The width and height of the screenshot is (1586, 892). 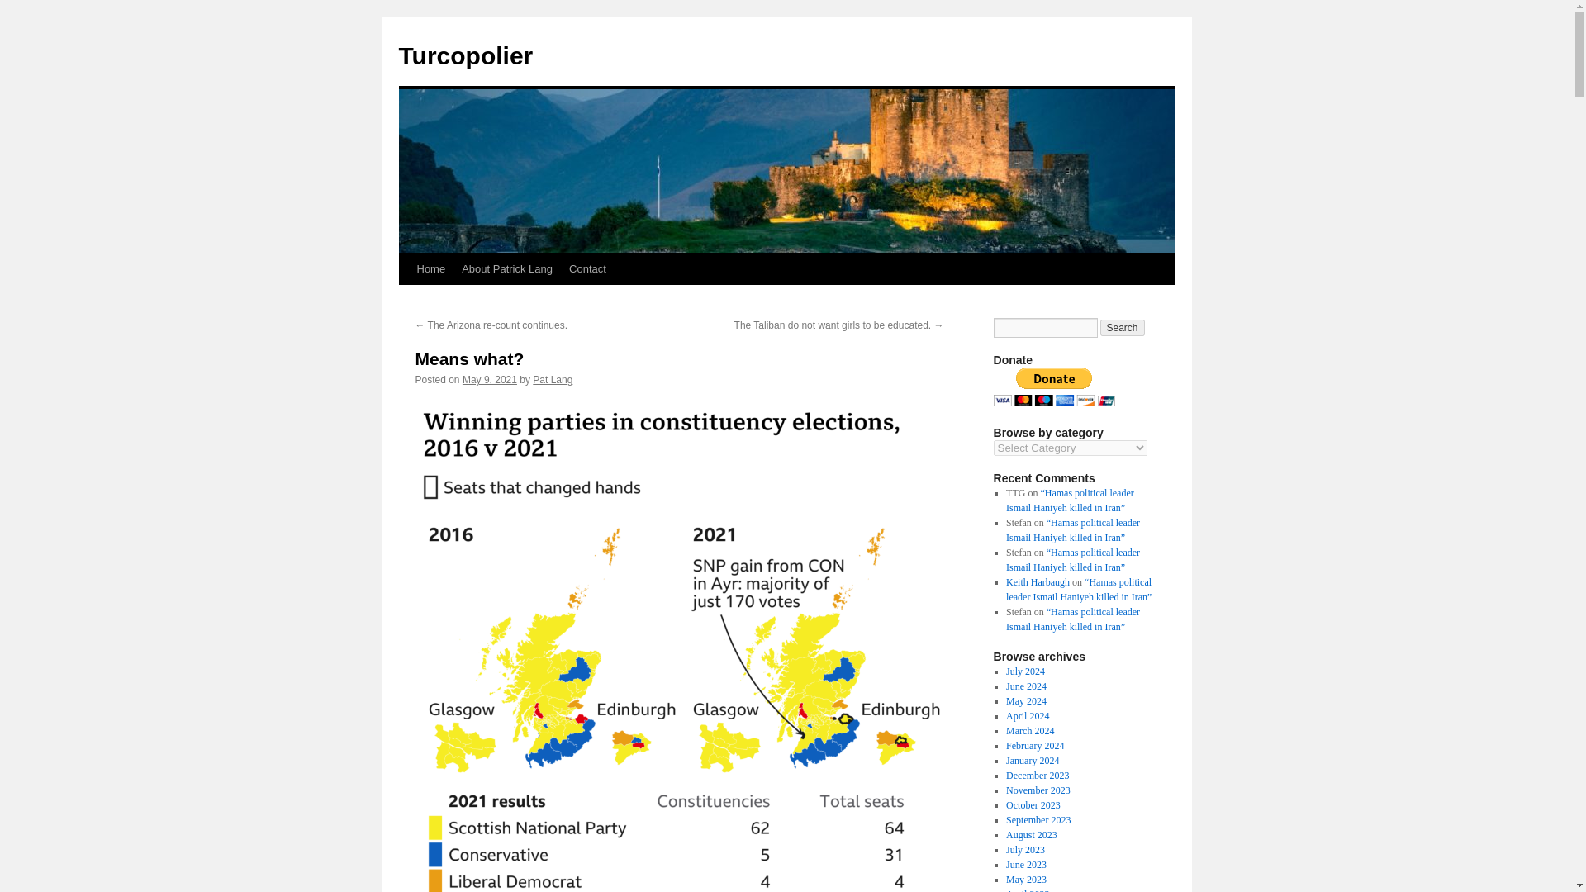 What do you see at coordinates (430, 268) in the screenshot?
I see `Home` at bounding box center [430, 268].